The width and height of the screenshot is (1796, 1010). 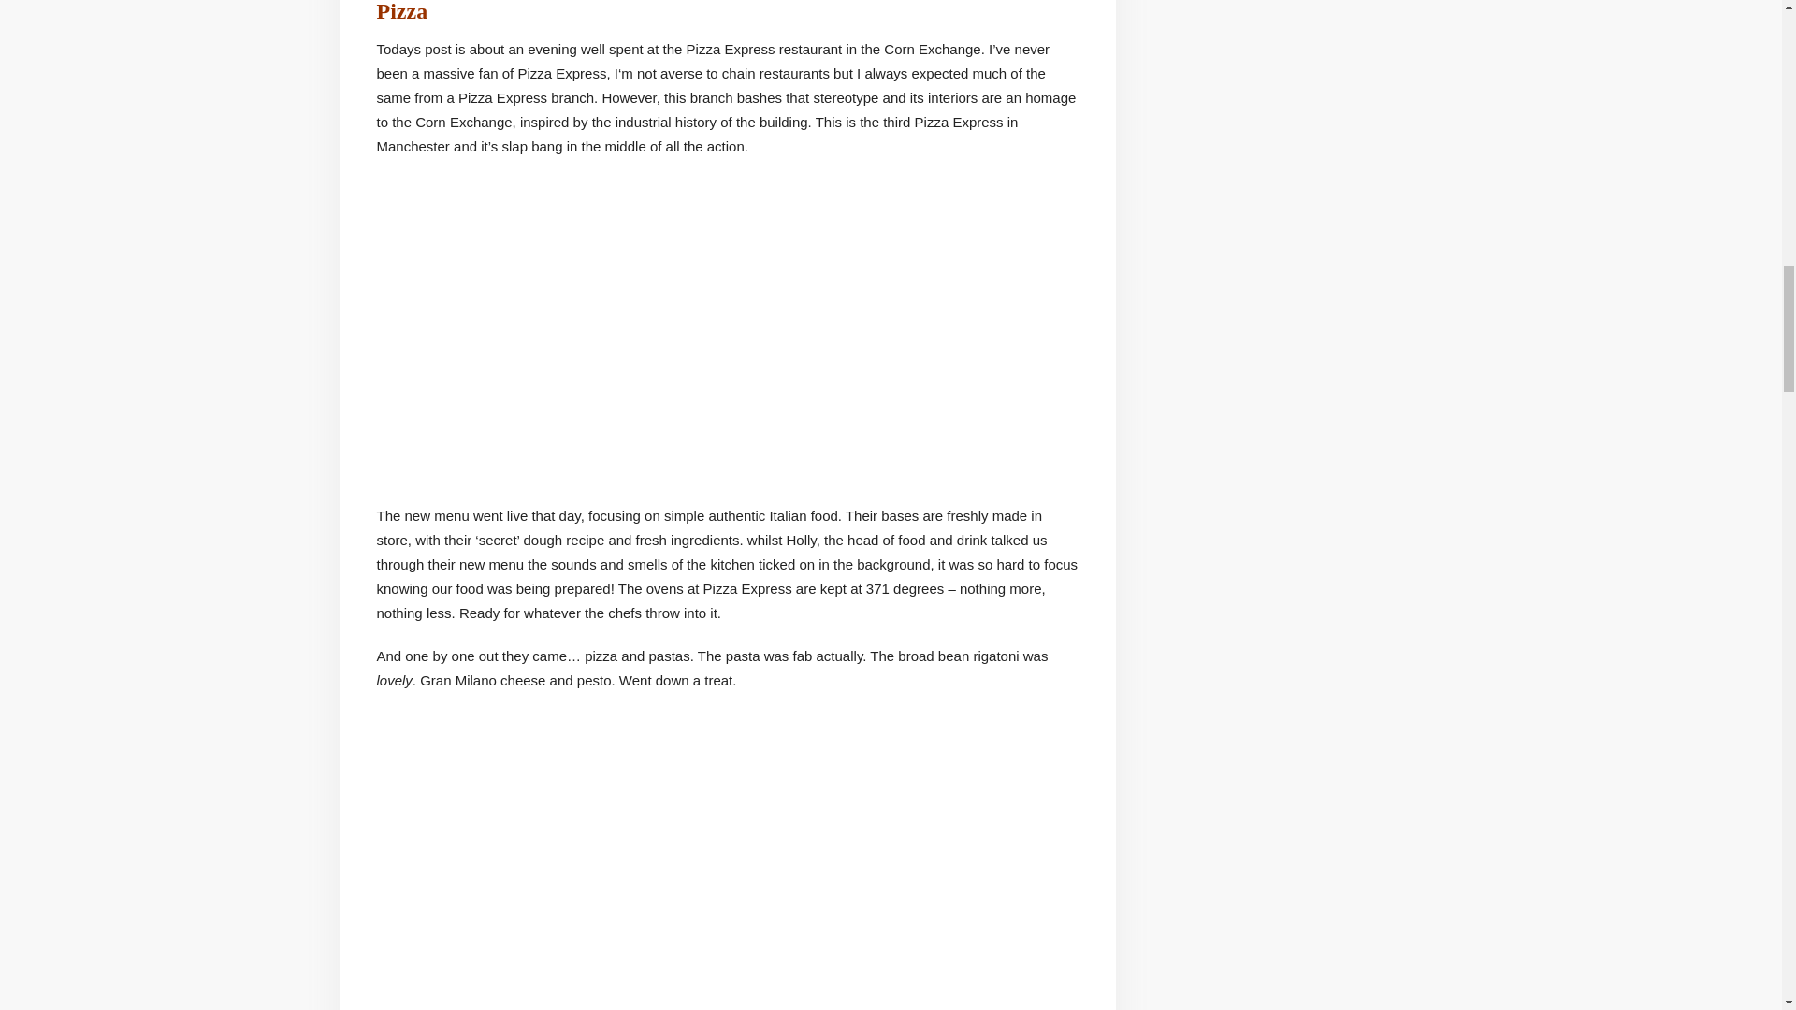 I want to click on Pizza Express Corn Exchange 5, so click(x=1166, y=331).